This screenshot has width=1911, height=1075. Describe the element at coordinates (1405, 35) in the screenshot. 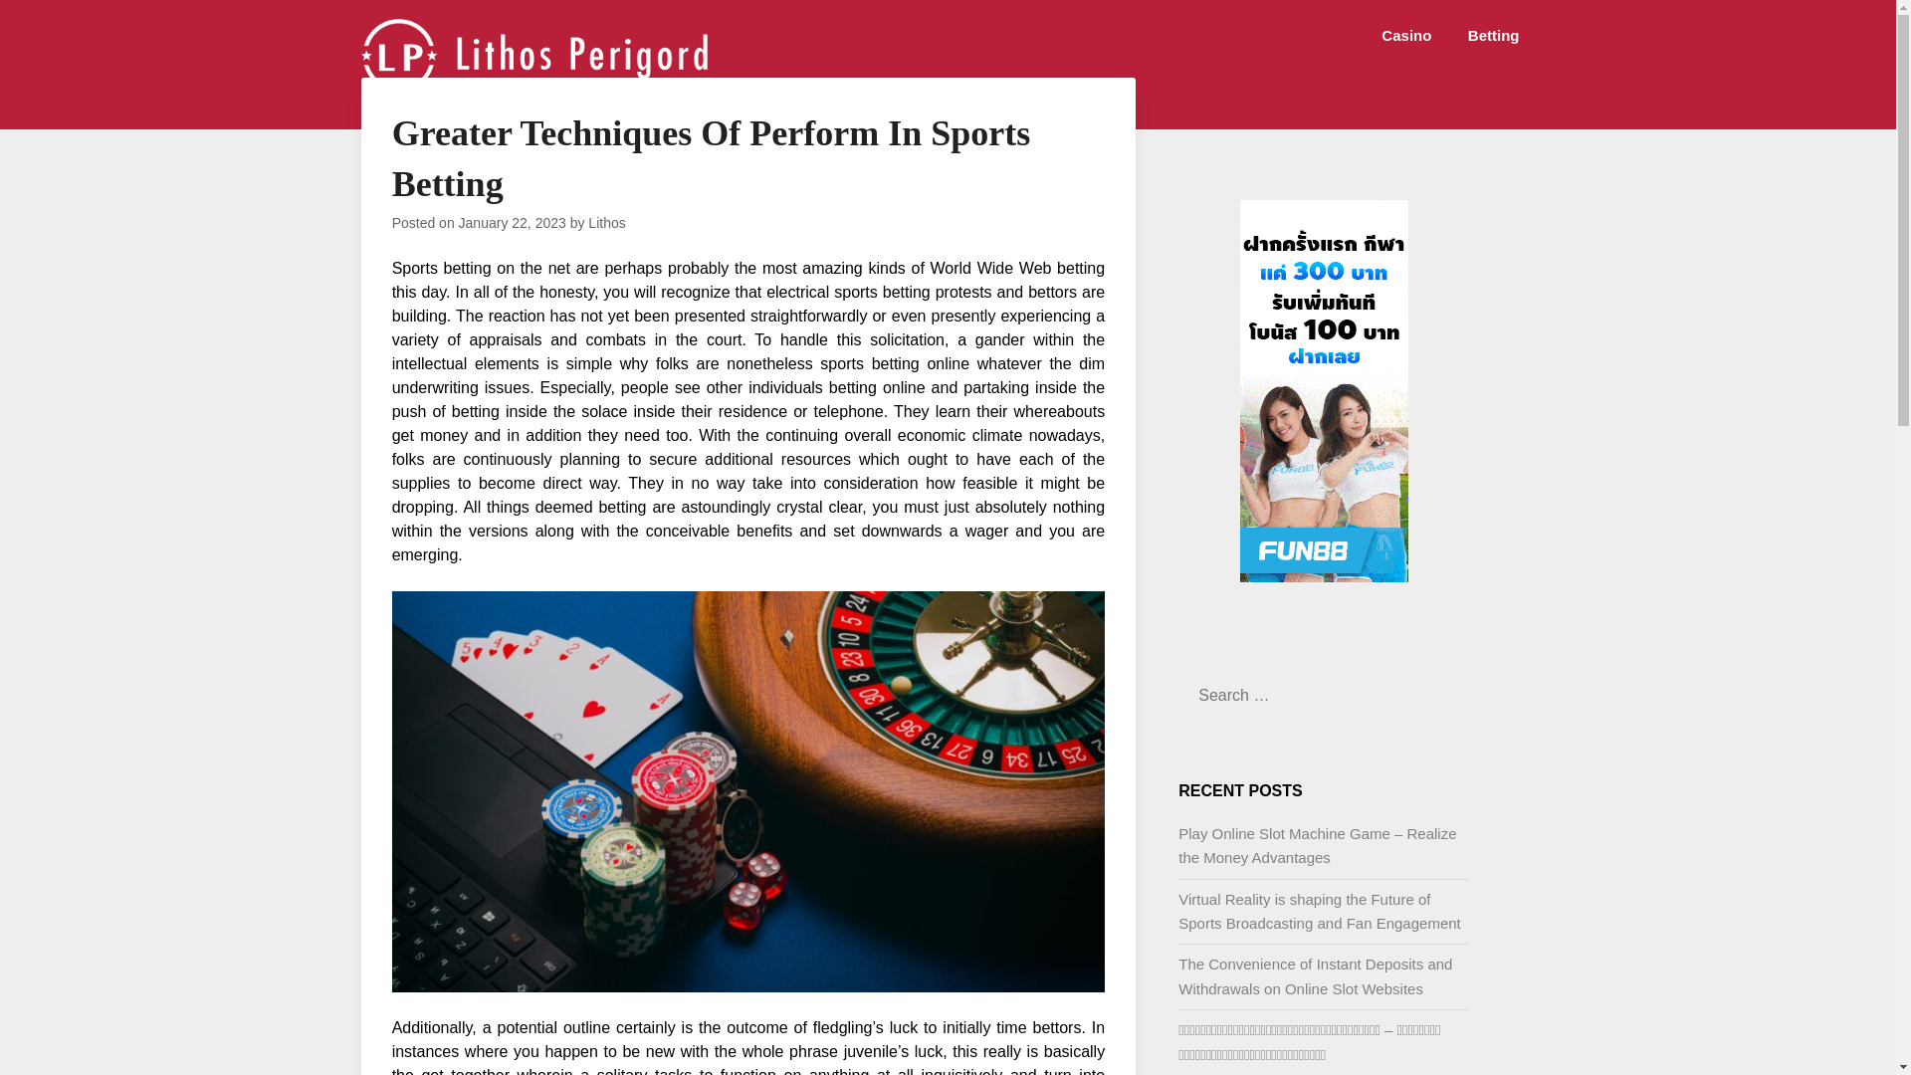

I see `Casino` at that location.